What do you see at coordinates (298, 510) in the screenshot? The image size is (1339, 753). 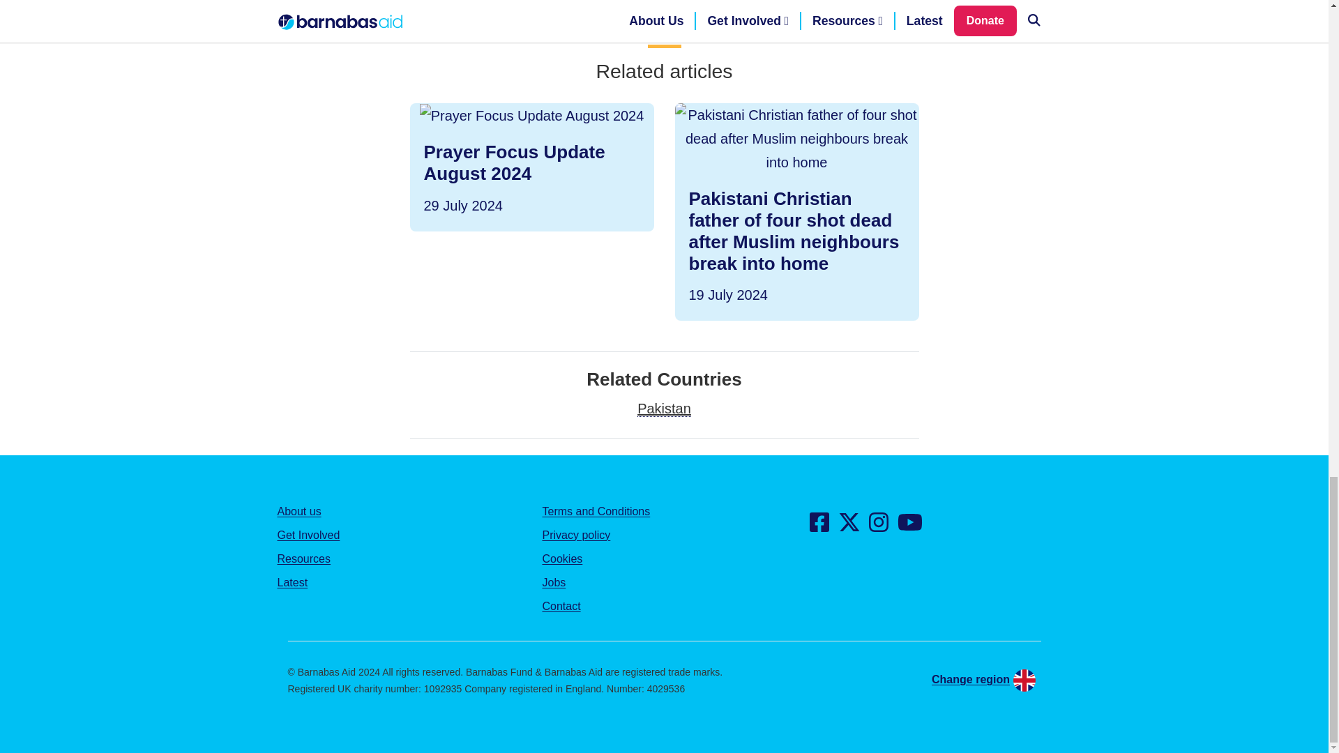 I see `About us` at bounding box center [298, 510].